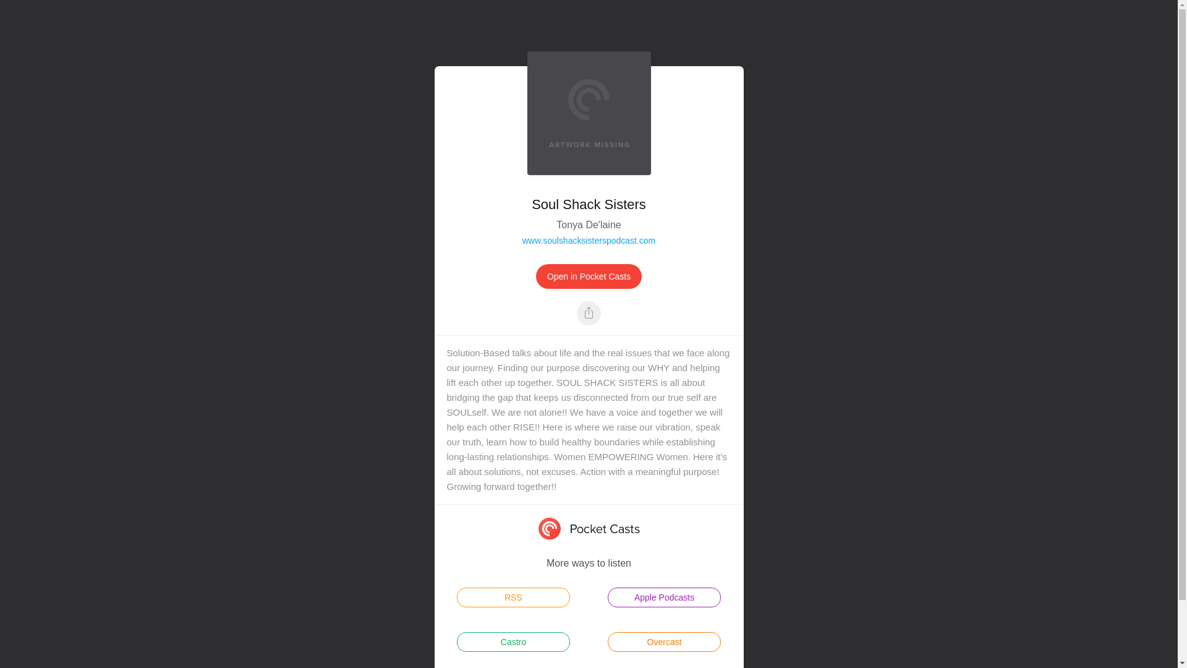 The width and height of the screenshot is (1187, 668). Describe the element at coordinates (589, 241) in the screenshot. I see `www.soulshacksisterspodcast.com` at that location.